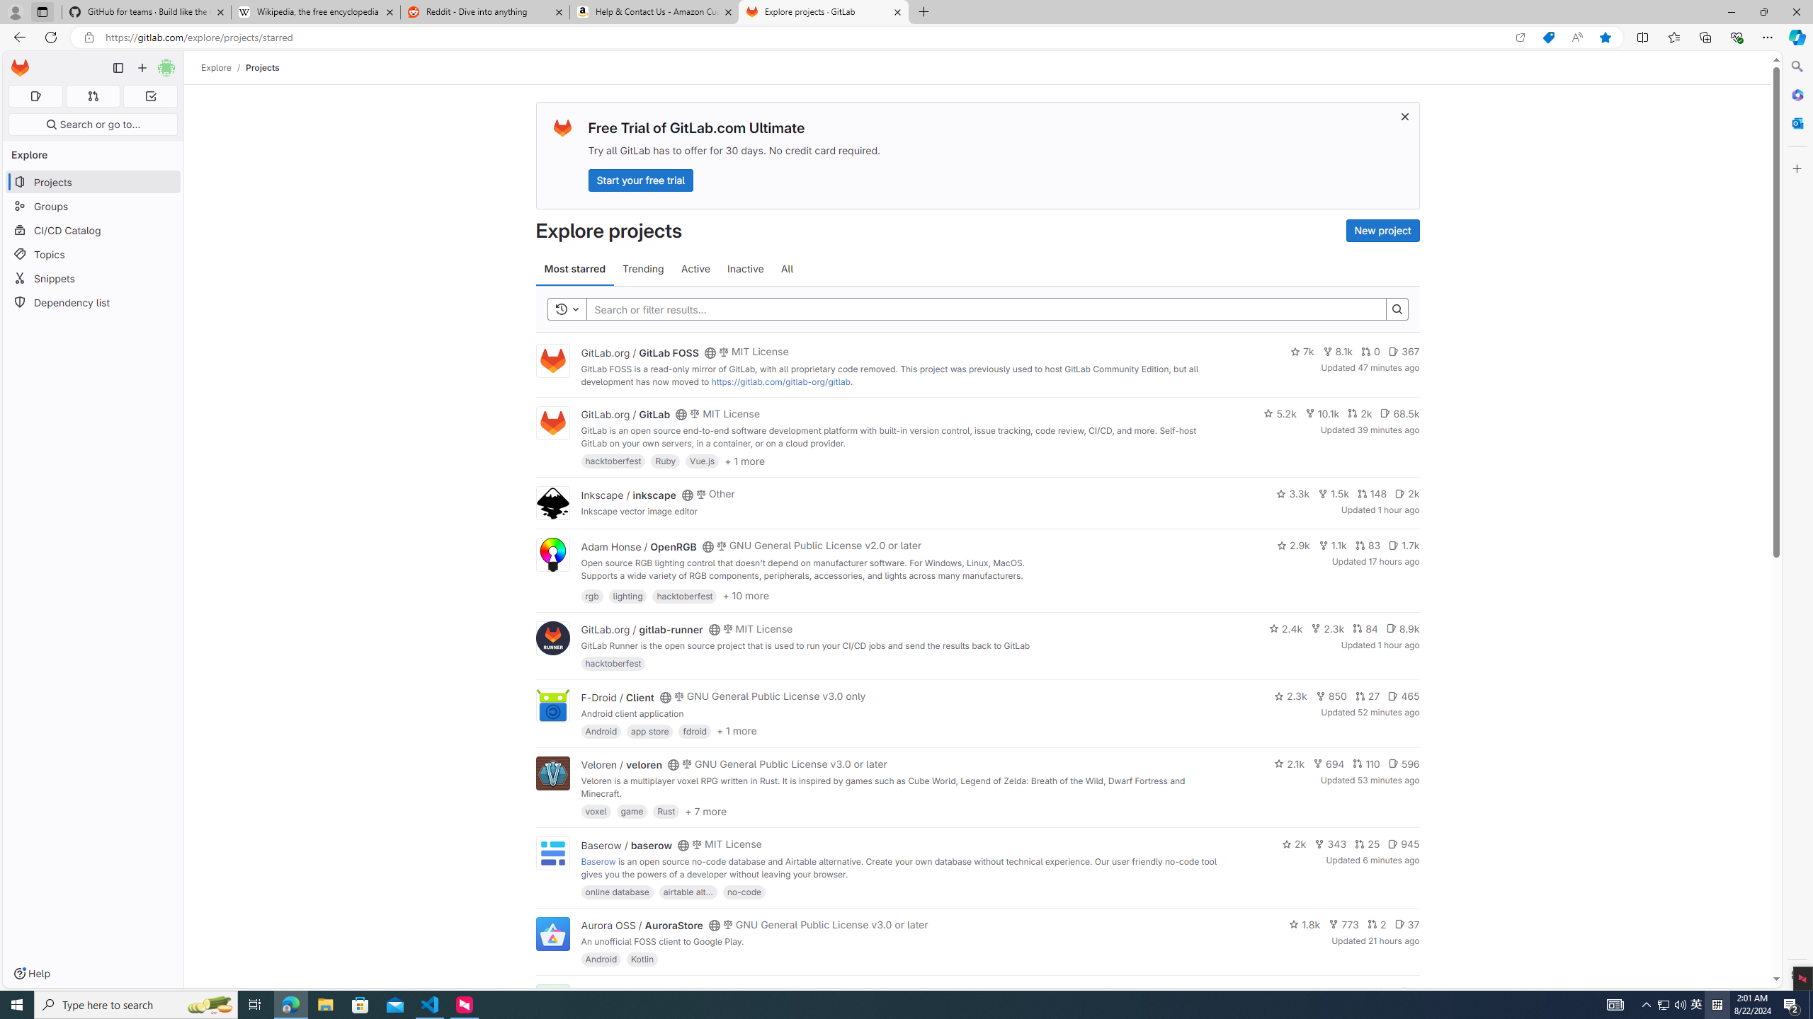 This screenshot has height=1019, width=1813. What do you see at coordinates (640, 180) in the screenshot?
I see `Start your free trial` at bounding box center [640, 180].